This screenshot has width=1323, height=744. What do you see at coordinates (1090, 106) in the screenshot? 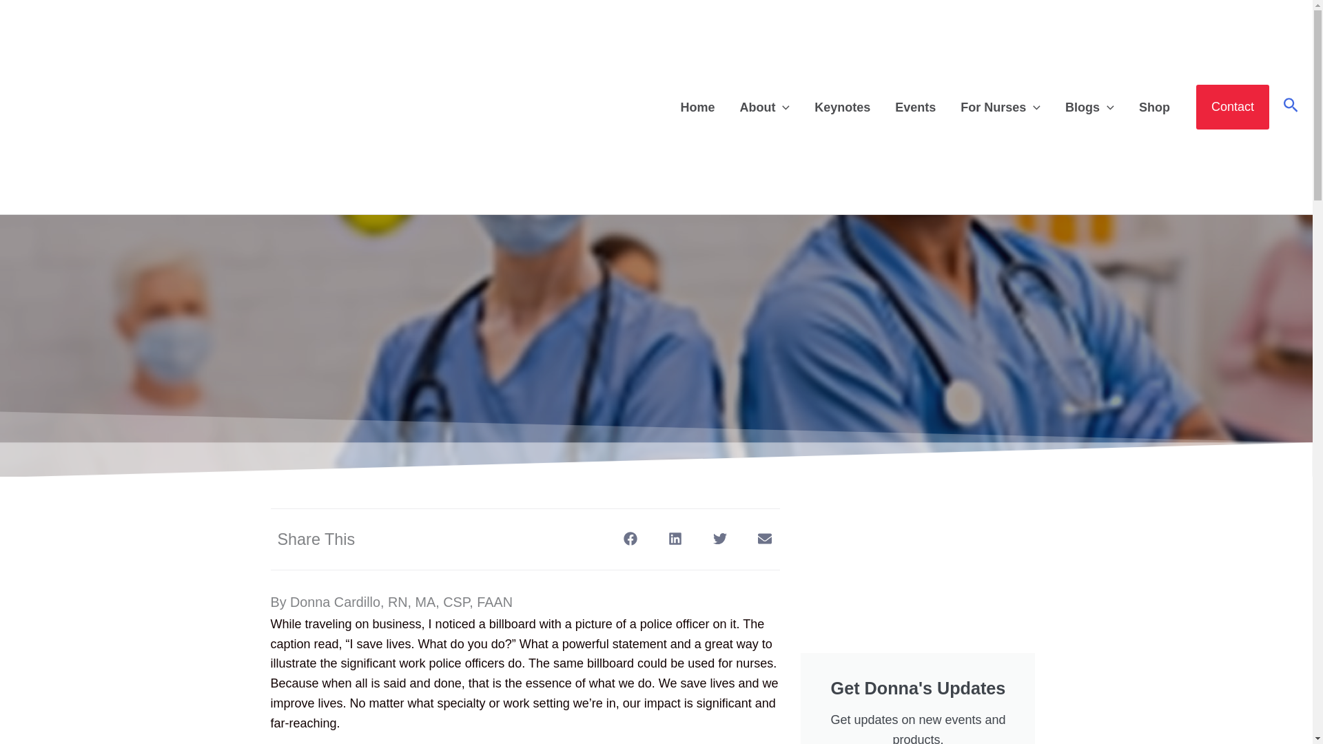
I see `Blogs` at bounding box center [1090, 106].